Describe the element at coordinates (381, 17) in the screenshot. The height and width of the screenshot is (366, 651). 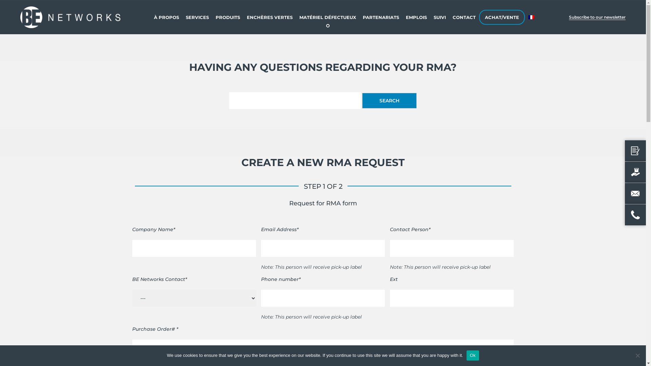
I see `PARTENARIATS` at that location.